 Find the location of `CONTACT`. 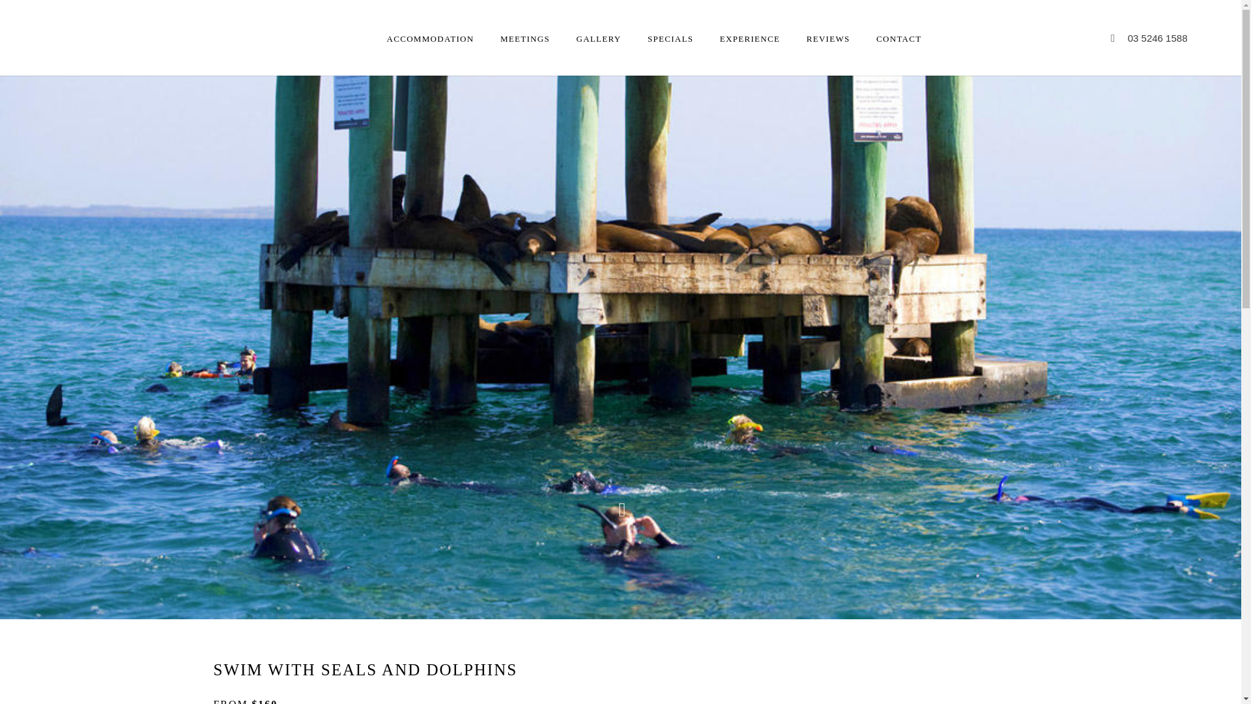

CONTACT is located at coordinates (899, 21).